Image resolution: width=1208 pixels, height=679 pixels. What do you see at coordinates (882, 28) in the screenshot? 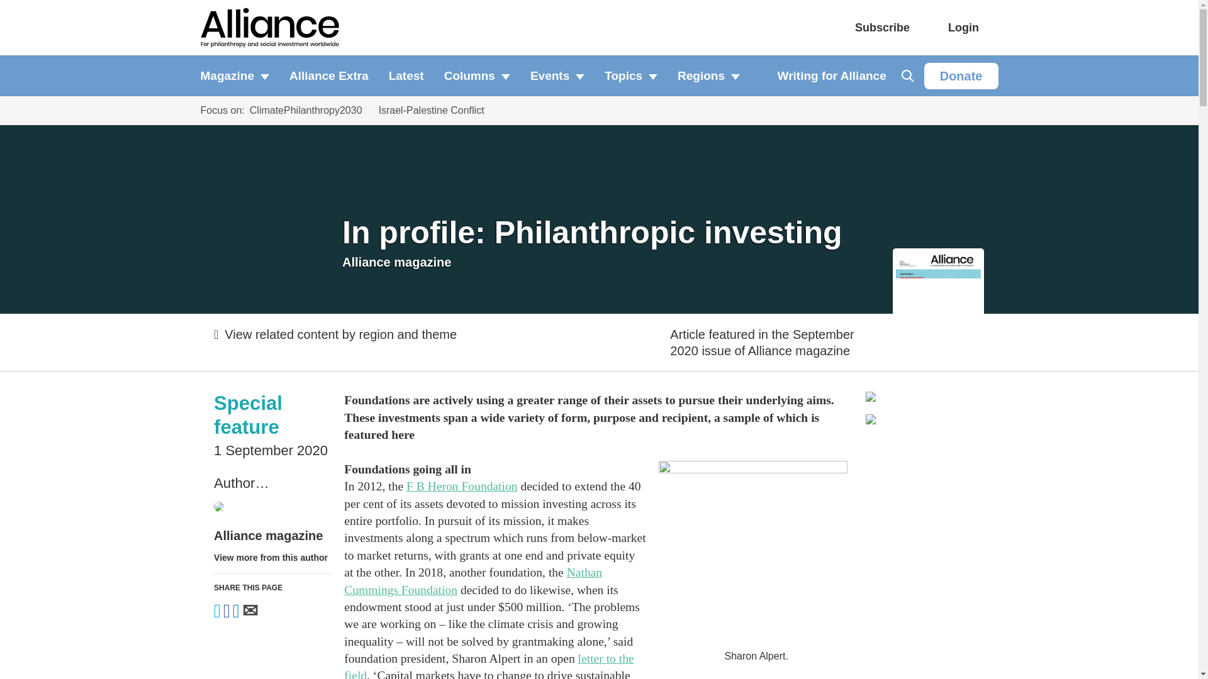
I see `Subscribe` at bounding box center [882, 28].